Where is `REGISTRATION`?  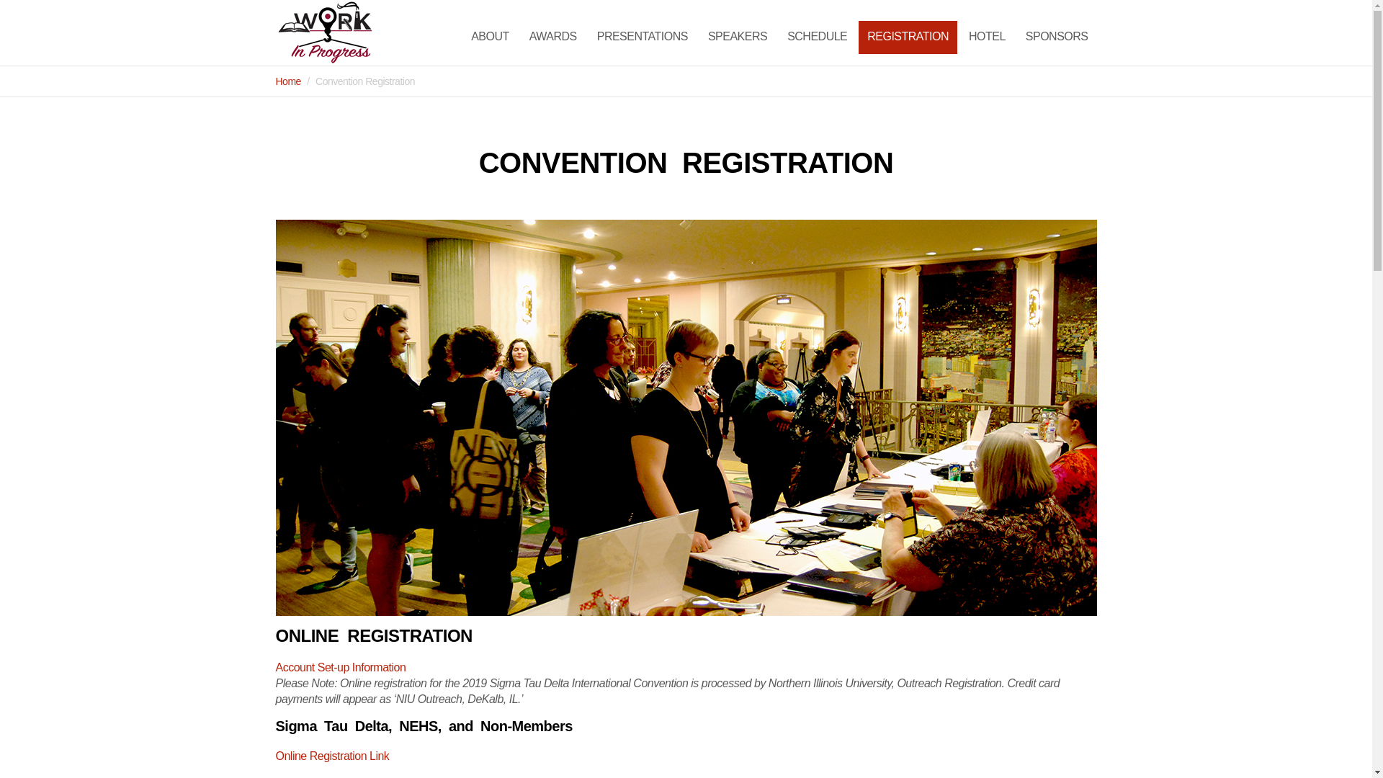
REGISTRATION is located at coordinates (908, 37).